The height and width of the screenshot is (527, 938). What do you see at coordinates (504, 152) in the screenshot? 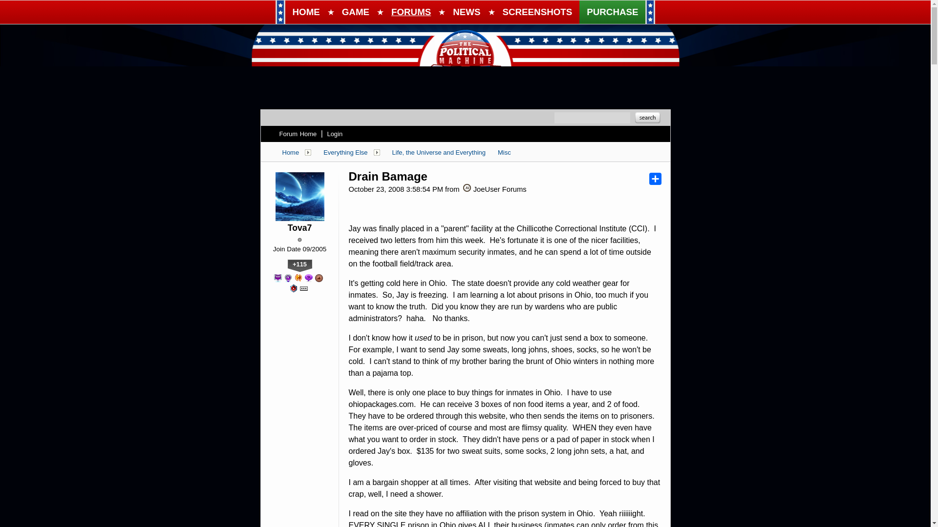
I see `Misc` at bounding box center [504, 152].